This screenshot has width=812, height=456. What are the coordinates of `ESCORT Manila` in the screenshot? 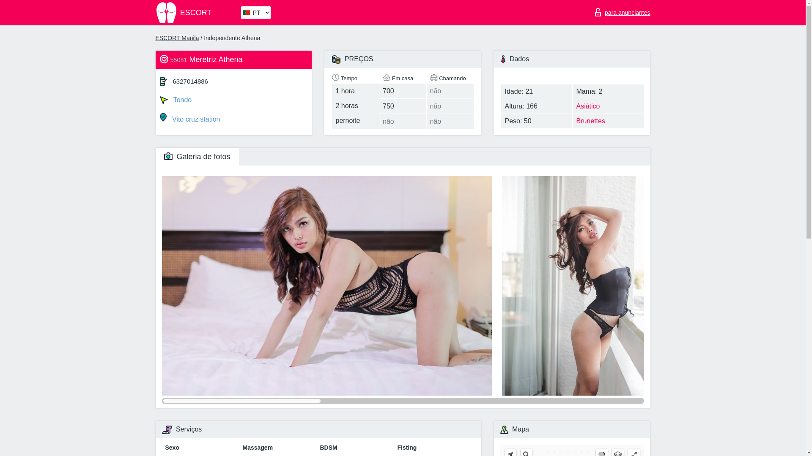 It's located at (177, 38).